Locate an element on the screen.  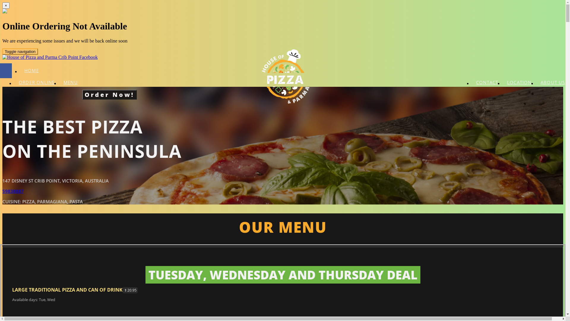
Order Now! is located at coordinates (110, 93).